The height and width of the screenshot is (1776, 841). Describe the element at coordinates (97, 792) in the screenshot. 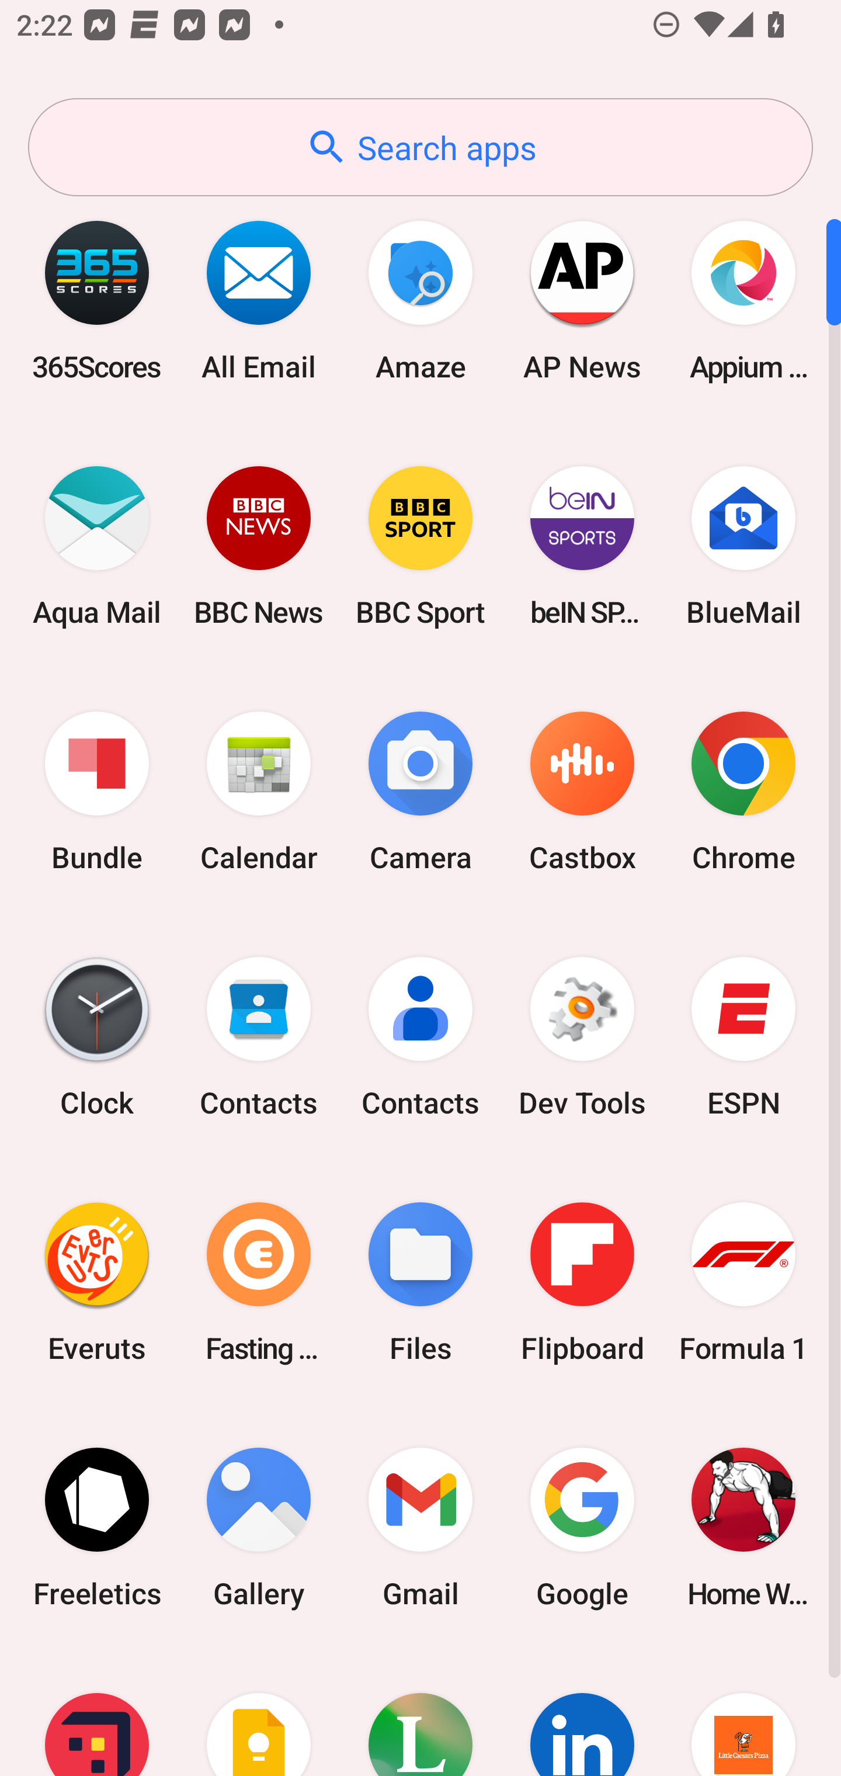

I see `Bundle` at that location.